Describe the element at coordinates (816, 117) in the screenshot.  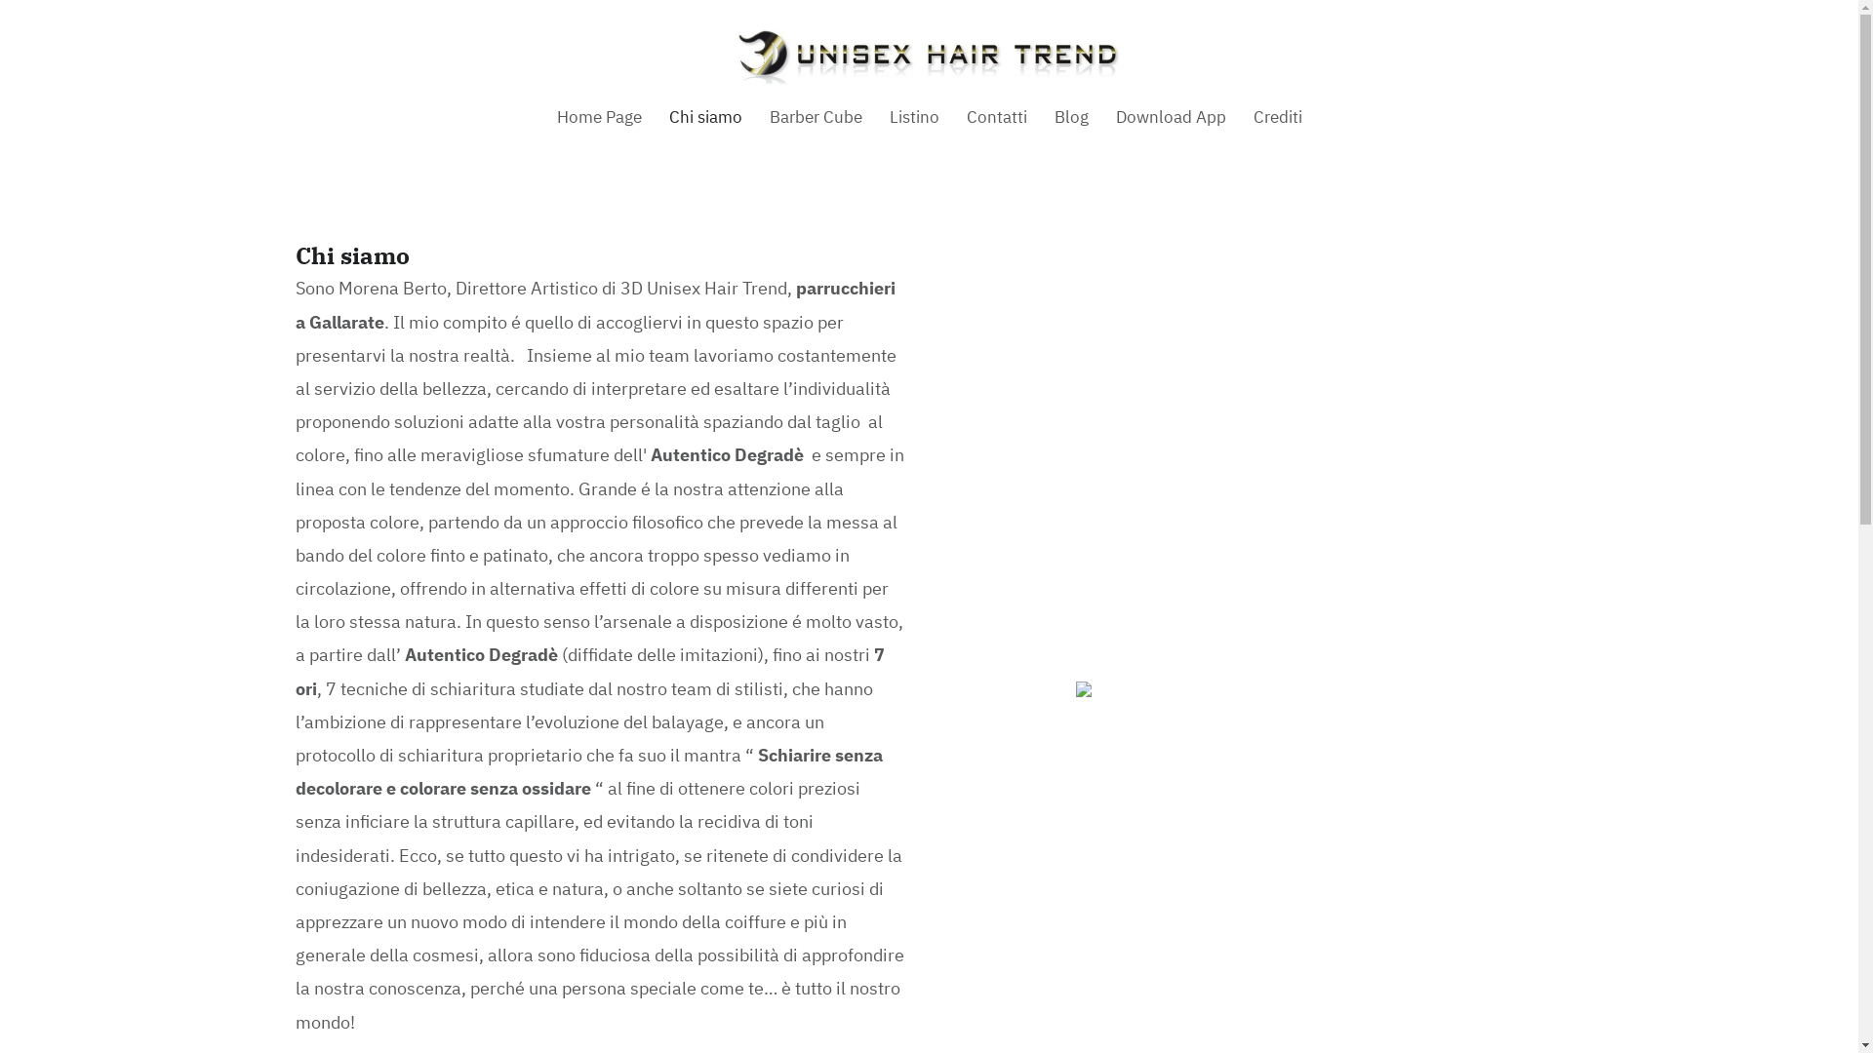
I see `Barber Cube` at that location.